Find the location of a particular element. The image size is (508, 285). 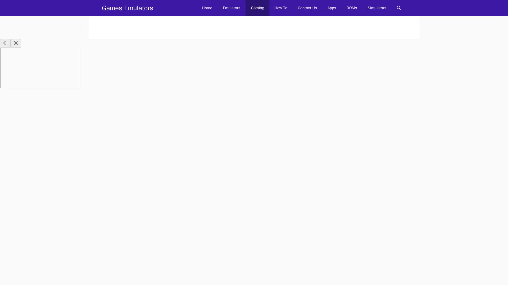

Apps is located at coordinates (332, 8).